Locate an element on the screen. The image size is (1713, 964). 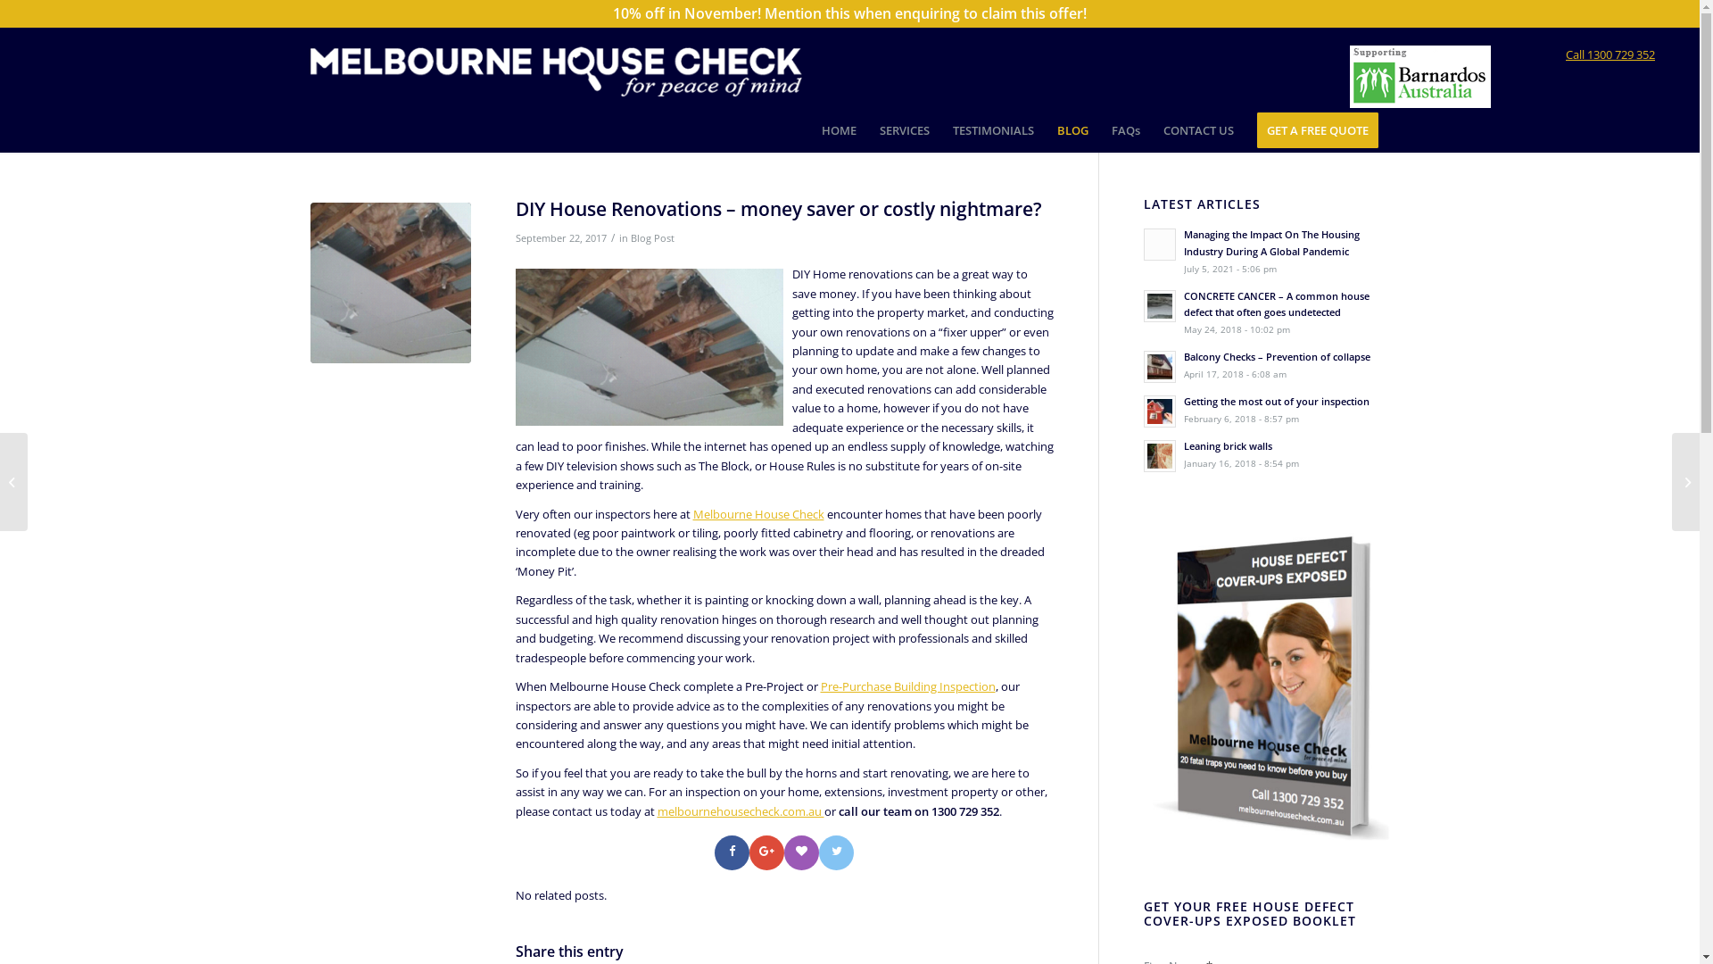
melbournehousecheck.com.au is located at coordinates (741, 811).